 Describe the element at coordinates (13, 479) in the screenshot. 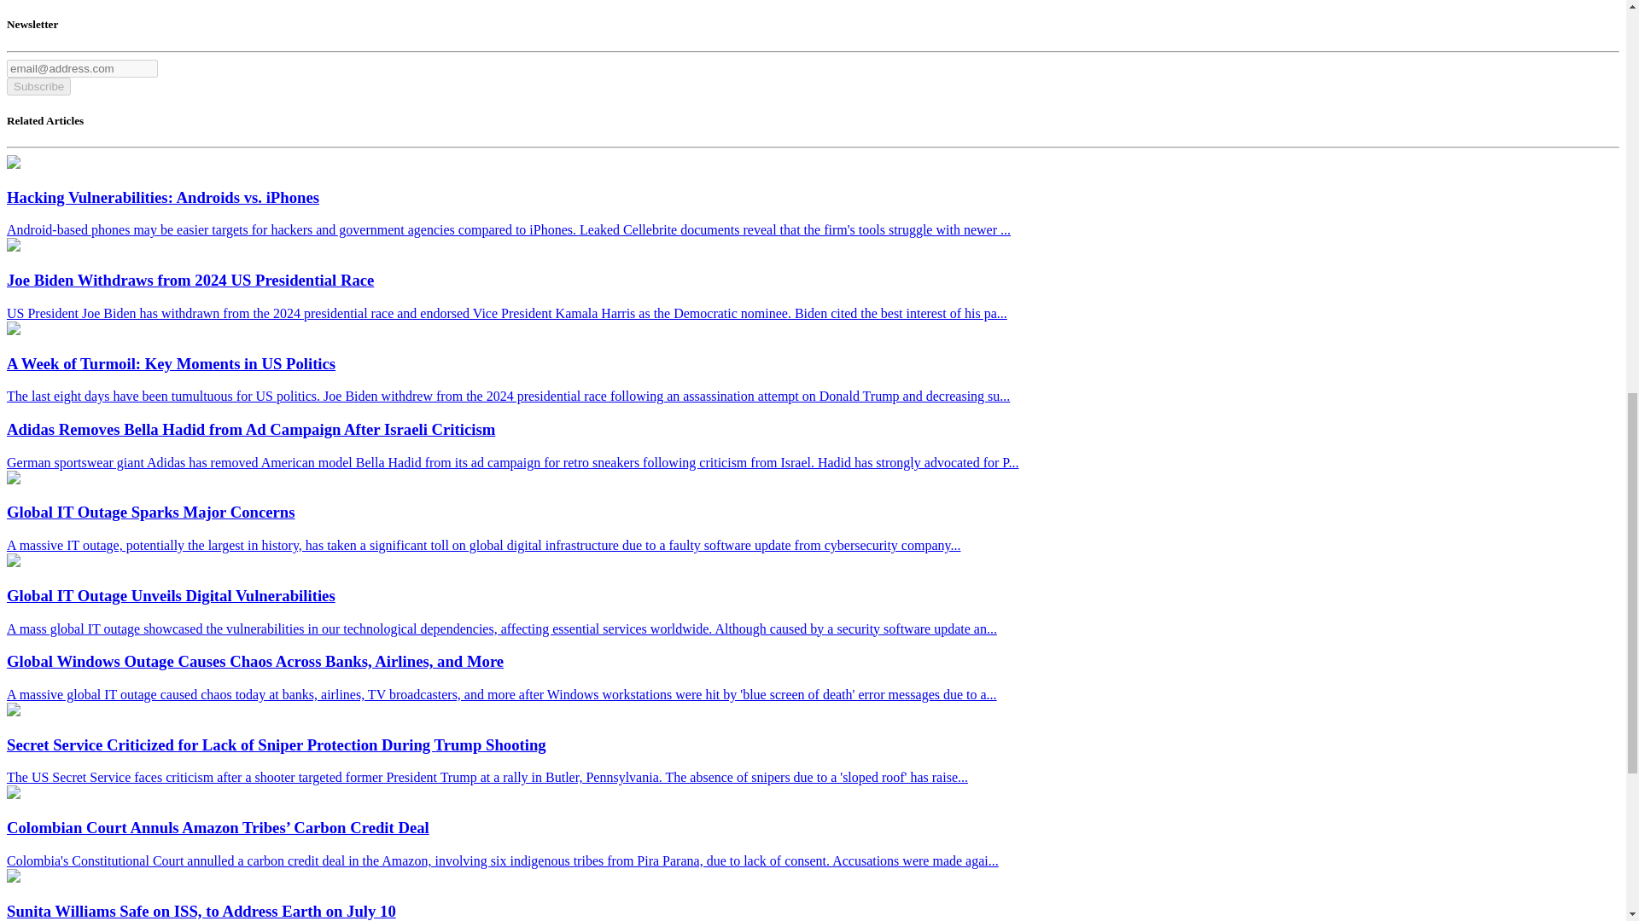

I see `Global IT Outage Sparks Major Concerns` at that location.